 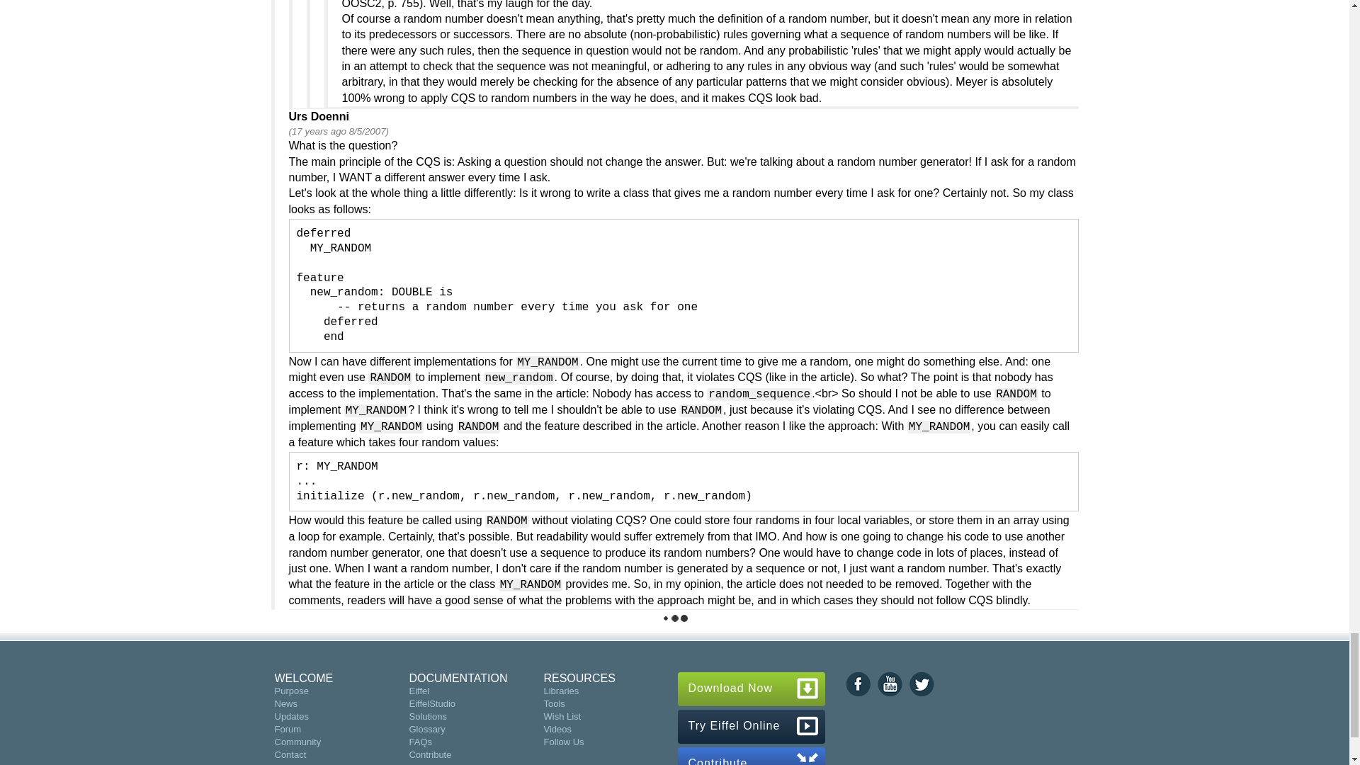 What do you see at coordinates (553, 704) in the screenshot?
I see `Tools` at bounding box center [553, 704].